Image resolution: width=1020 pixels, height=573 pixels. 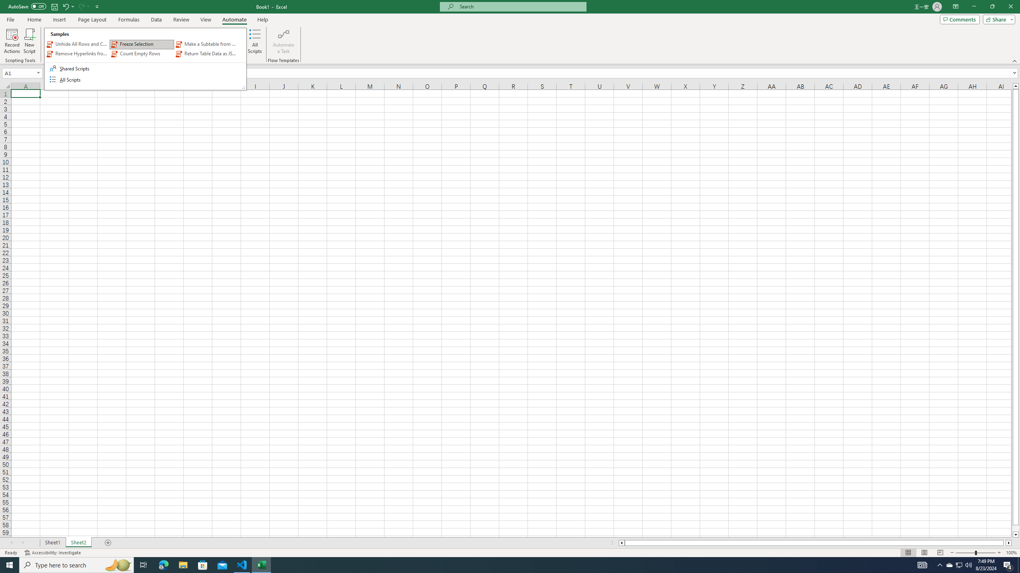 What do you see at coordinates (974, 7) in the screenshot?
I see `Minimize` at bounding box center [974, 7].